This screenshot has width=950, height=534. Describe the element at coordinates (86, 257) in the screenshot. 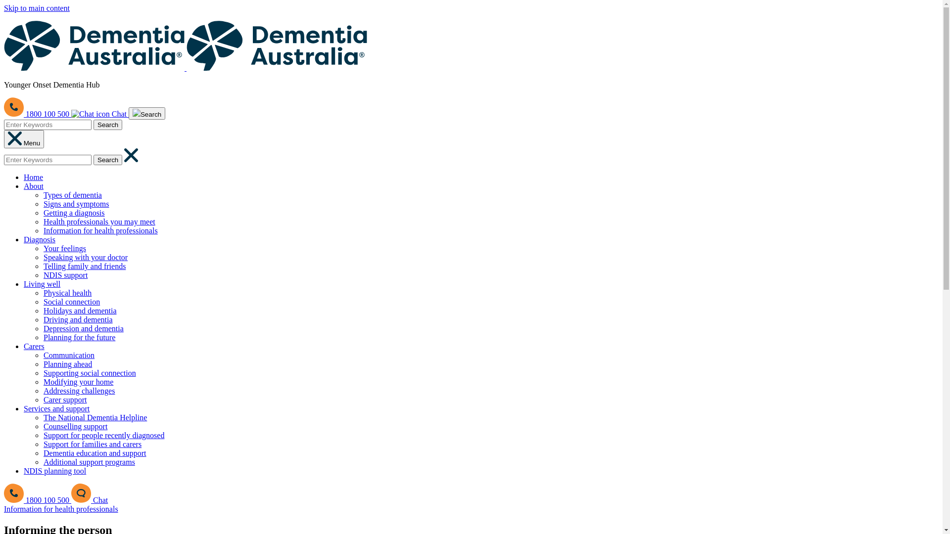

I see `Speaking with your doctor` at that location.